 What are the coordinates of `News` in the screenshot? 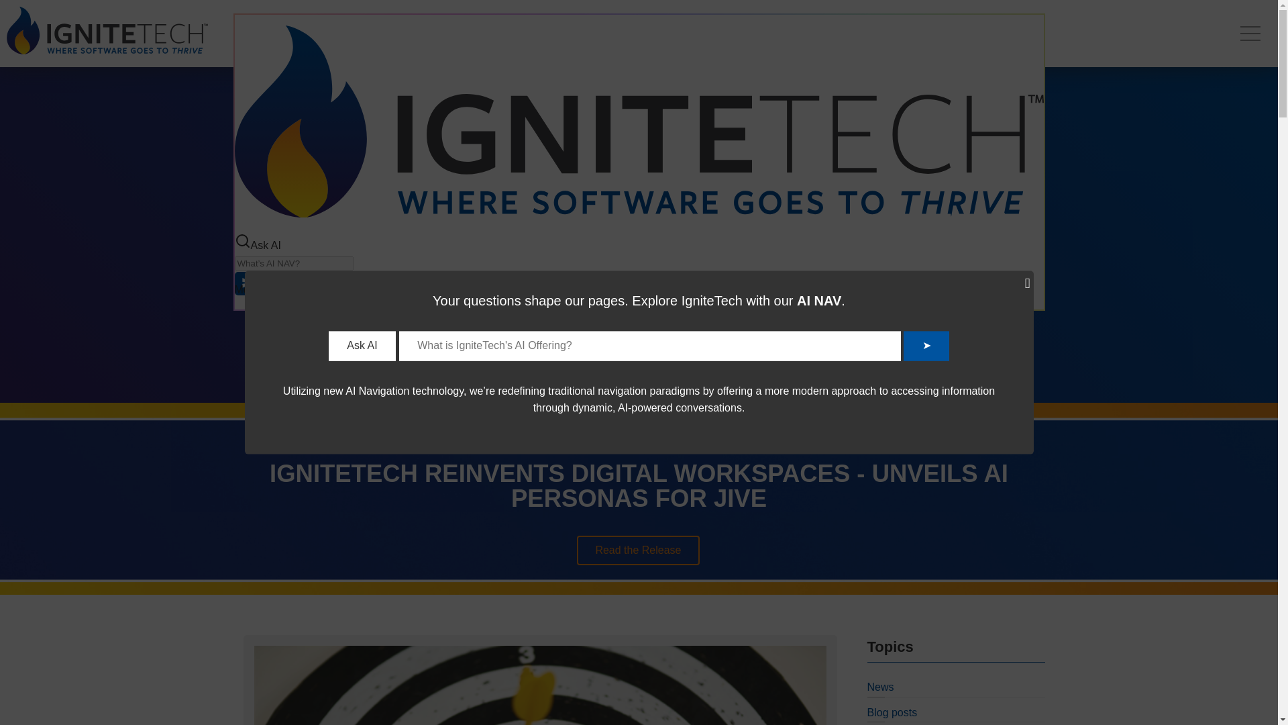 It's located at (880, 687).